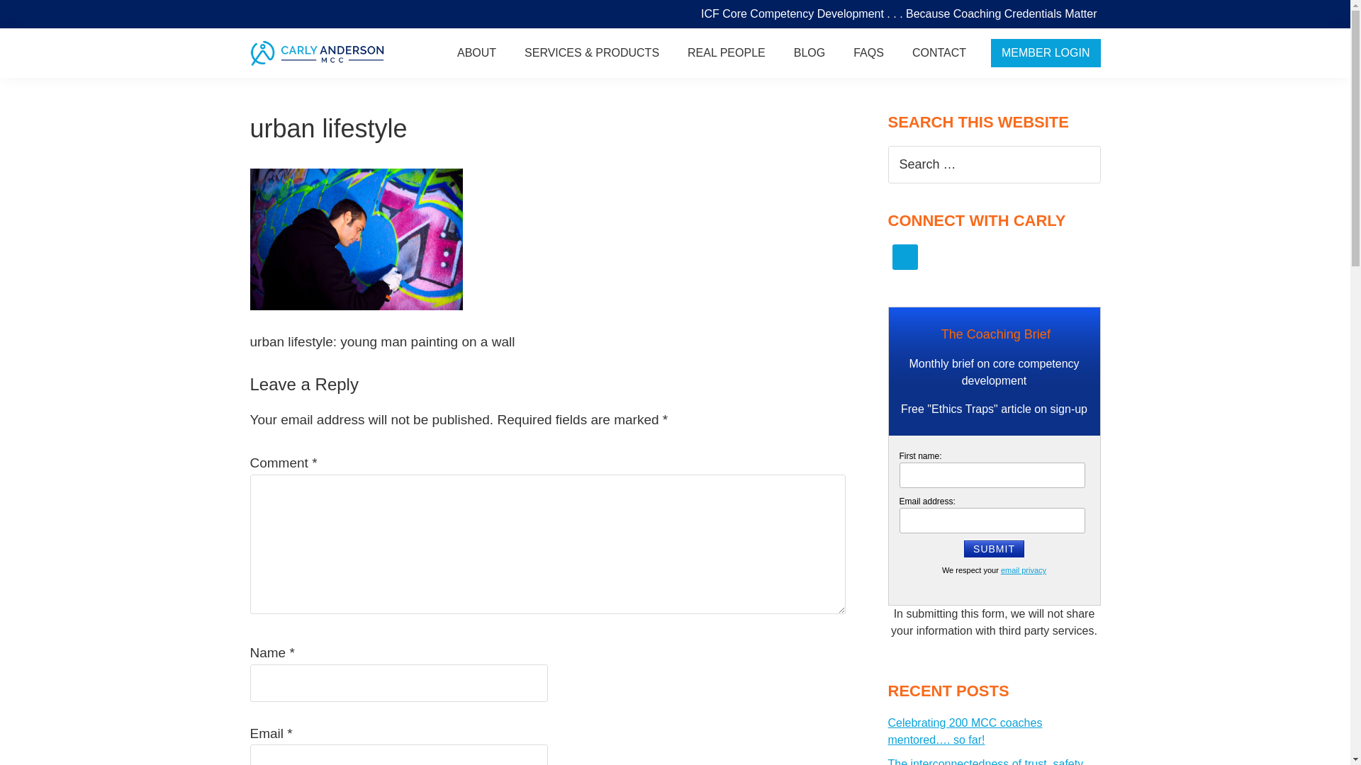 The height and width of the screenshot is (765, 1361). Describe the element at coordinates (810, 52) in the screenshot. I see `BLOG` at that location.